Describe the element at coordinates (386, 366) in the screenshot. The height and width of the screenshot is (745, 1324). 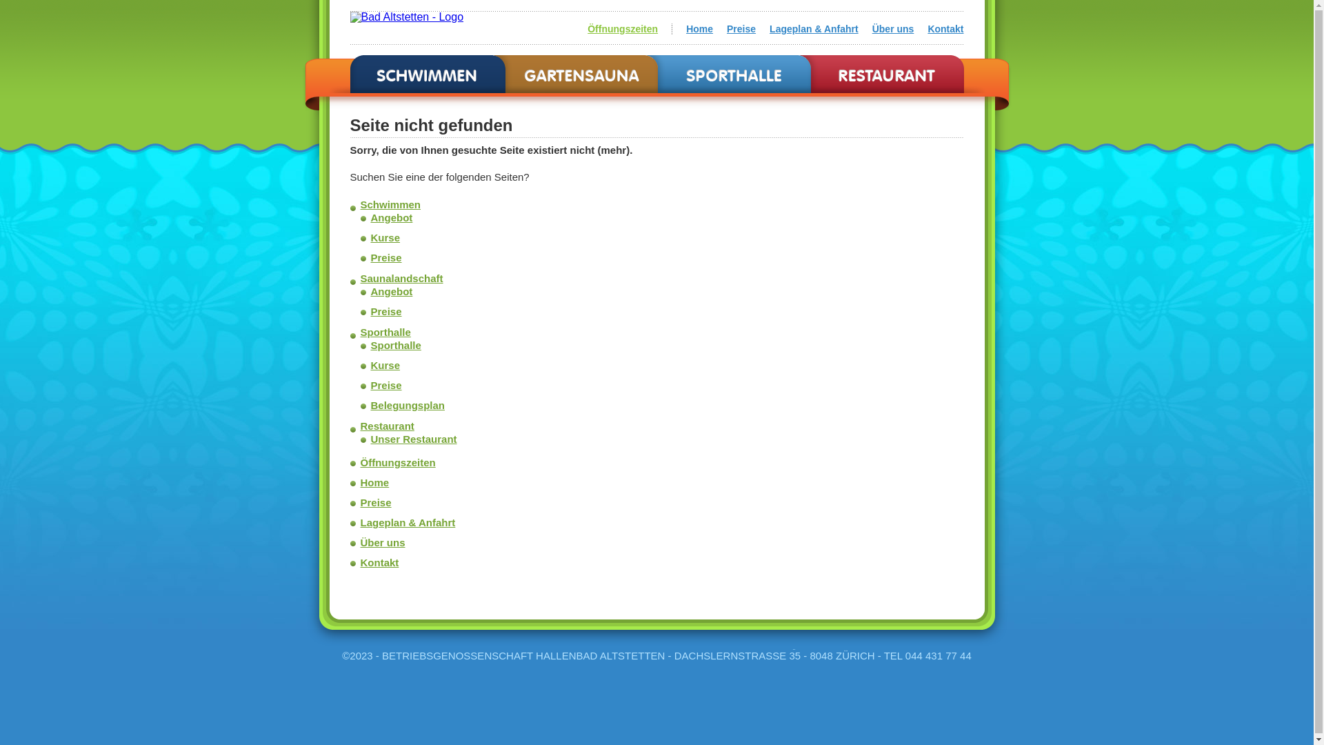
I see `Kurse` at that location.